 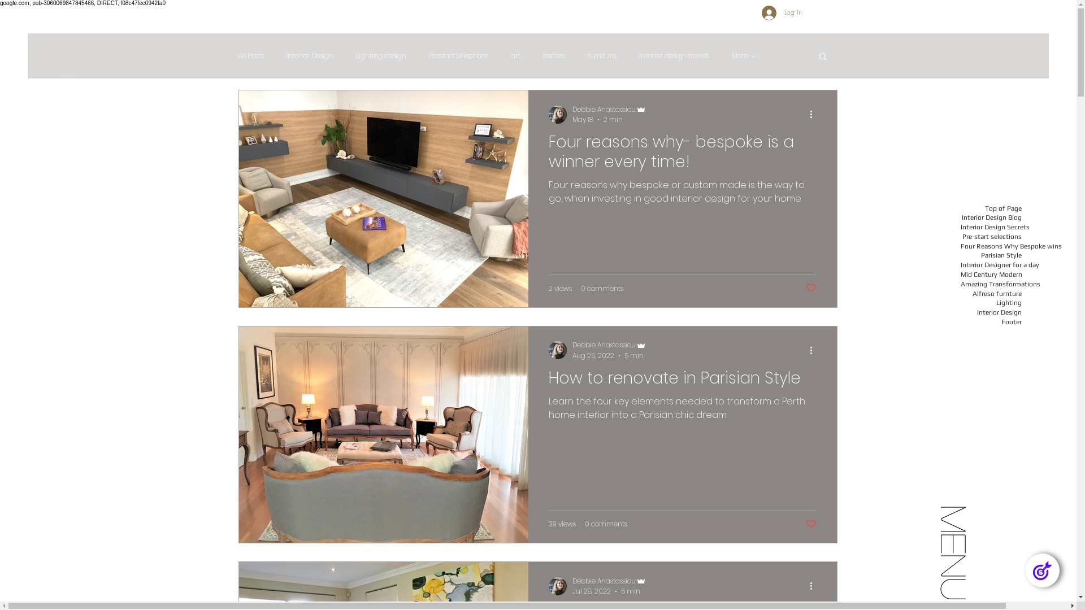 I want to click on 0 comments, so click(x=602, y=289).